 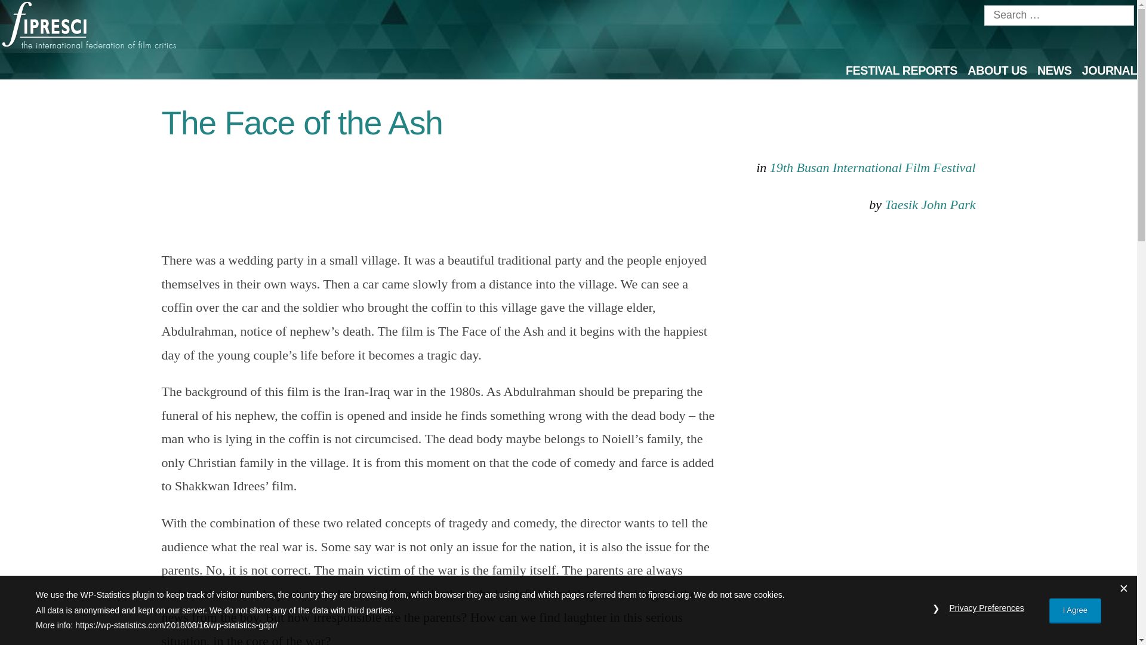 I want to click on Taesik John Park, so click(x=930, y=204).